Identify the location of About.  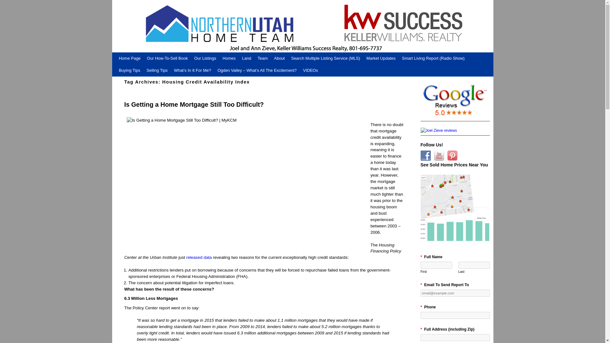
(279, 58).